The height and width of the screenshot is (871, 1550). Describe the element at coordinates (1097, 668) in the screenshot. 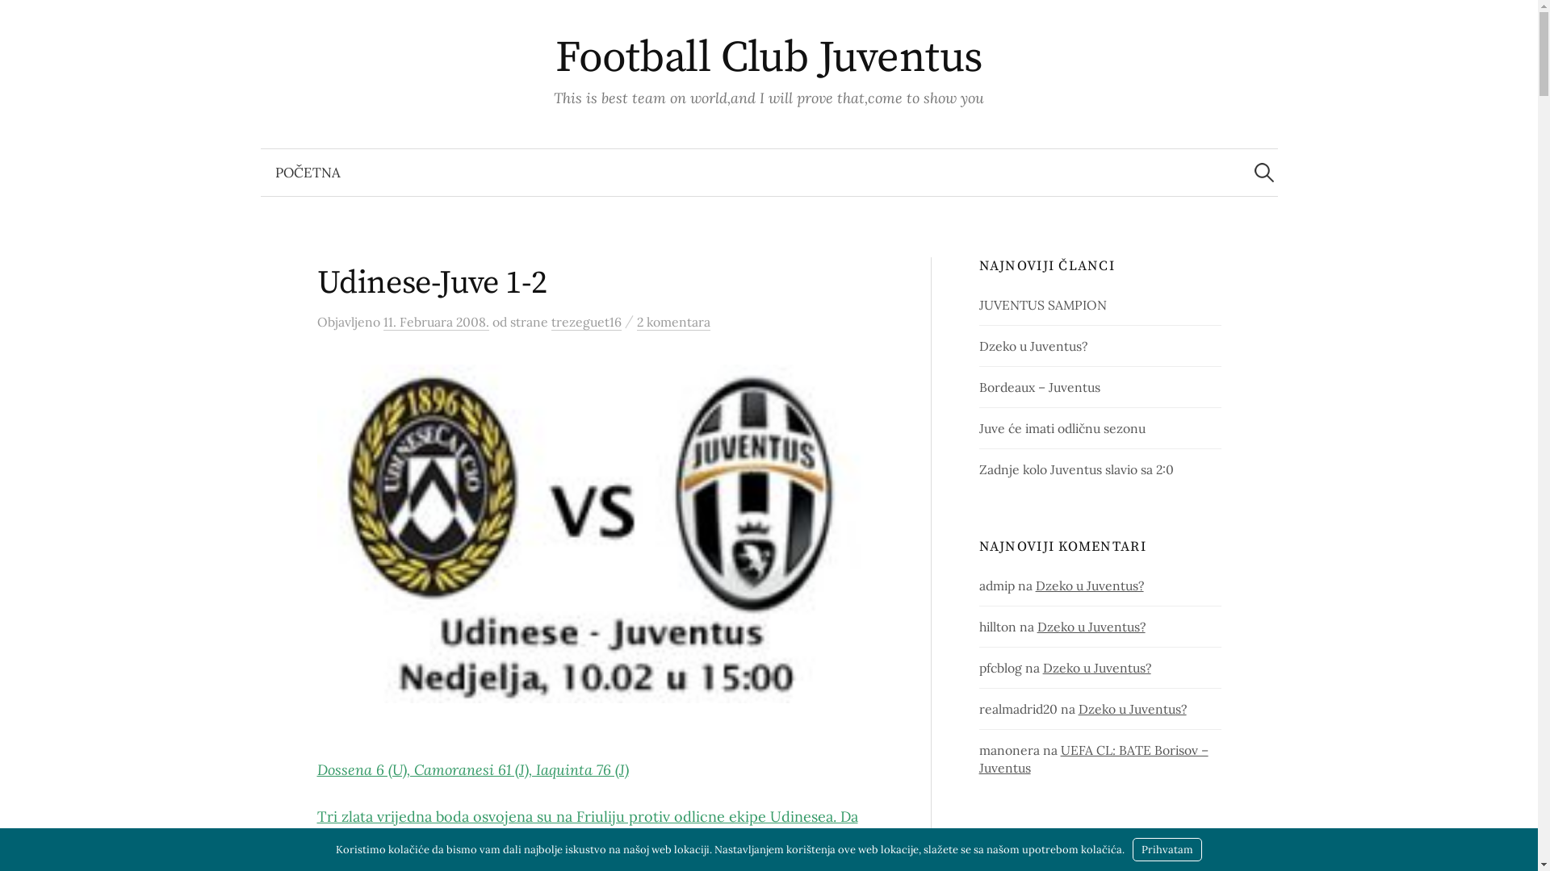

I see `Dzeko u Juventus?` at that location.